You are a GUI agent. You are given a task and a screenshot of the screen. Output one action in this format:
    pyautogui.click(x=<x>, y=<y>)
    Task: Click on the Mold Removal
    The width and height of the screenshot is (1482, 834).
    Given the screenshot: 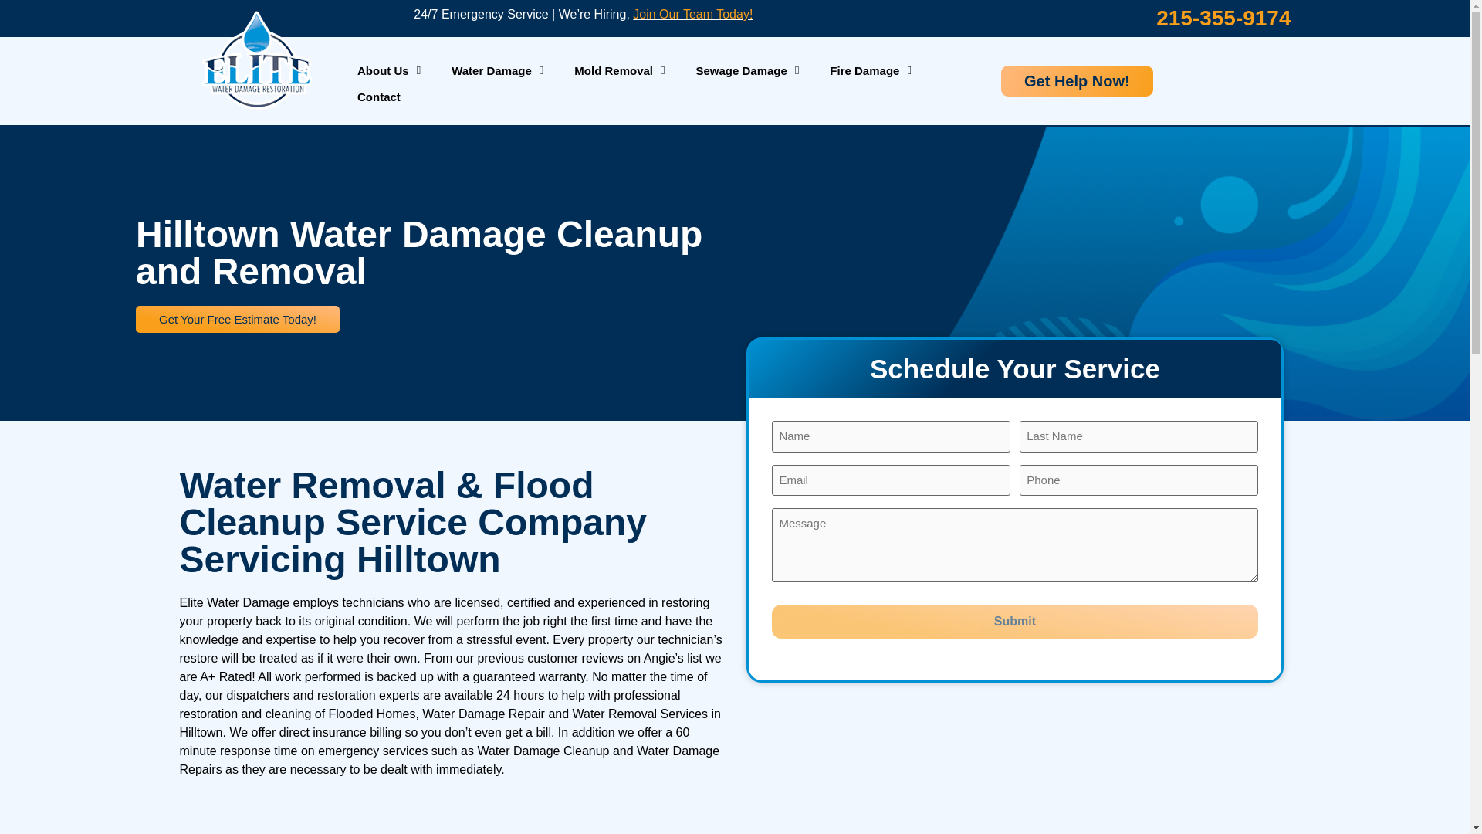 What is the action you would take?
    pyautogui.click(x=619, y=71)
    